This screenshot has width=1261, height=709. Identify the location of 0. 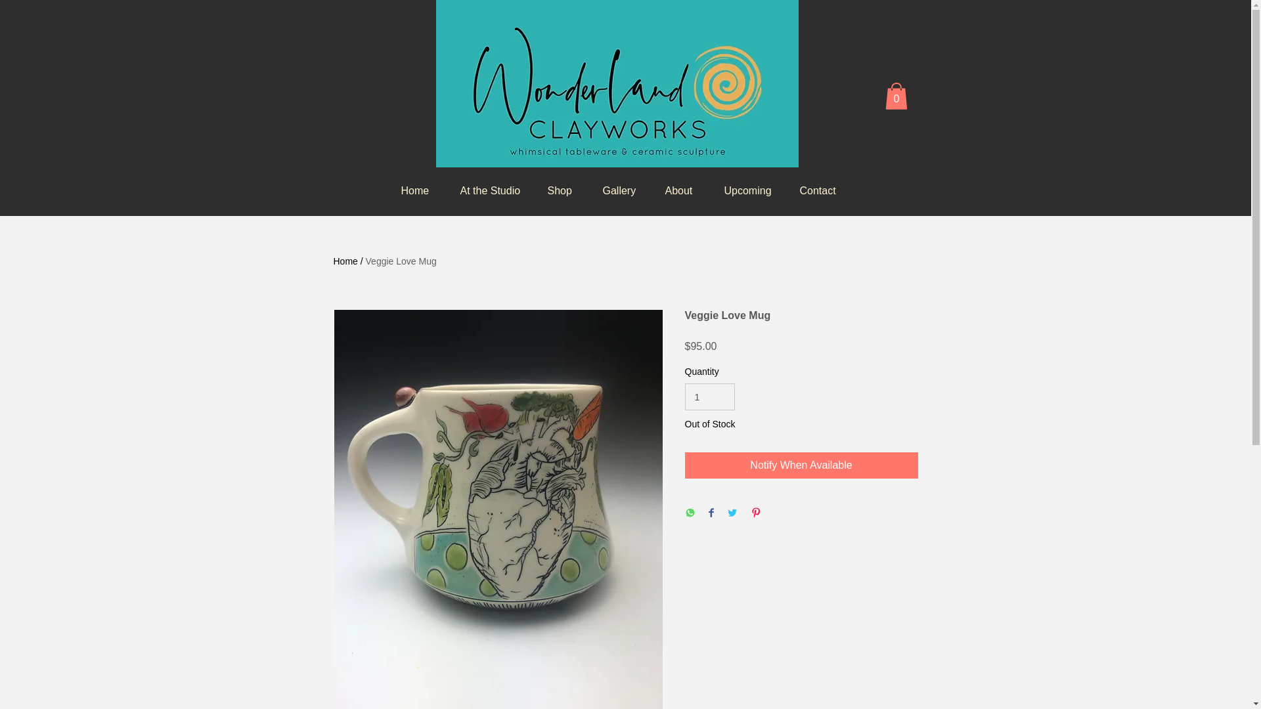
(896, 96).